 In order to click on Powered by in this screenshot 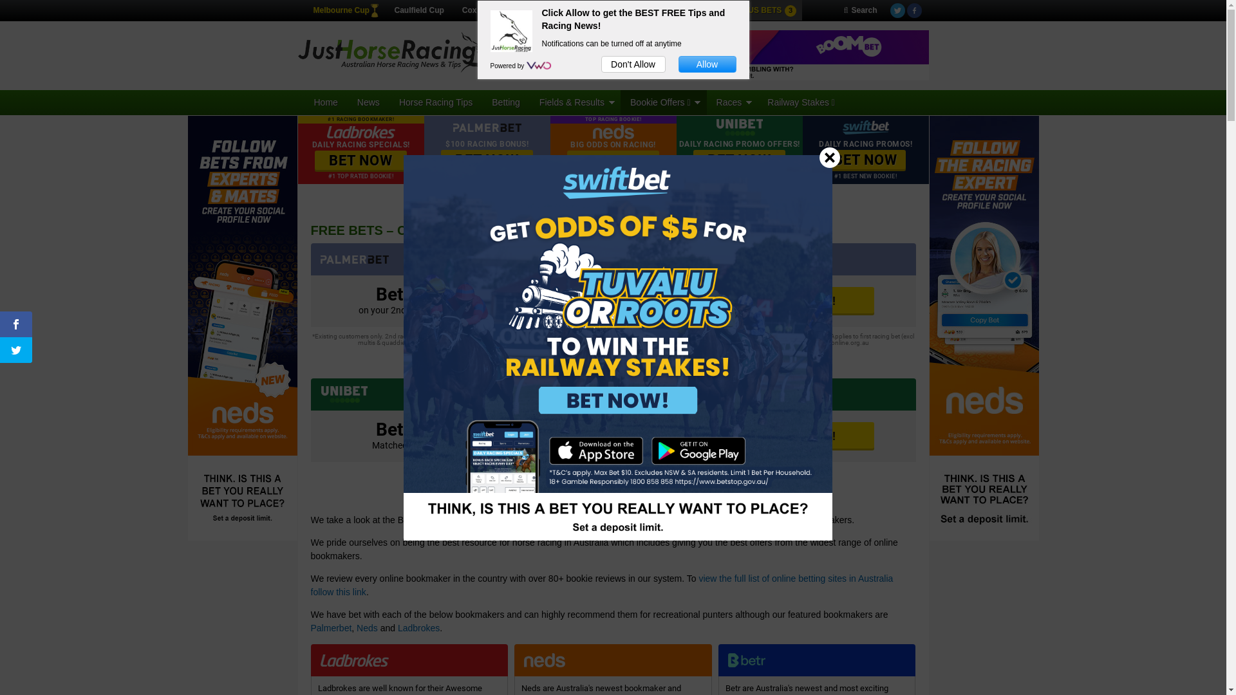, I will do `click(509, 66)`.